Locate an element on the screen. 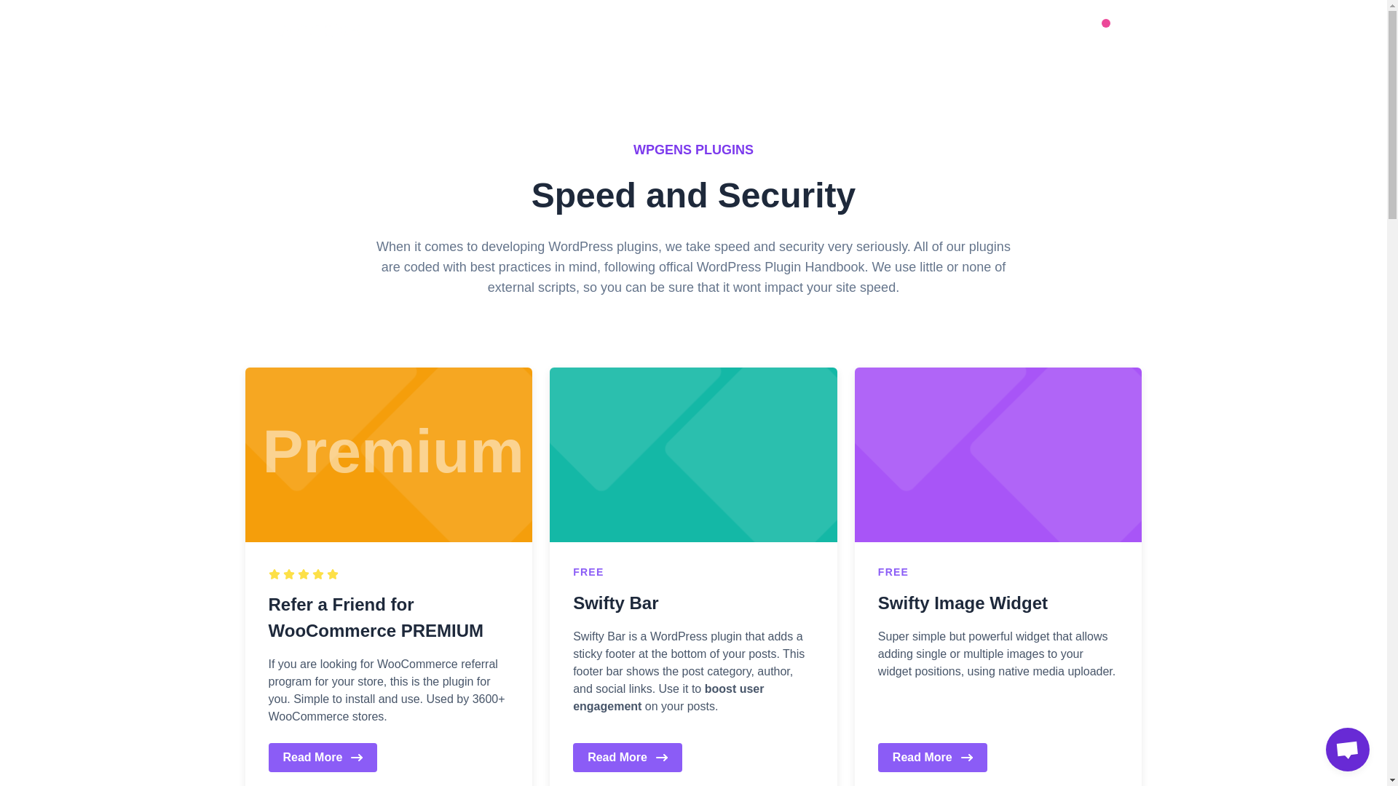  Plugins is located at coordinates (626, 31).